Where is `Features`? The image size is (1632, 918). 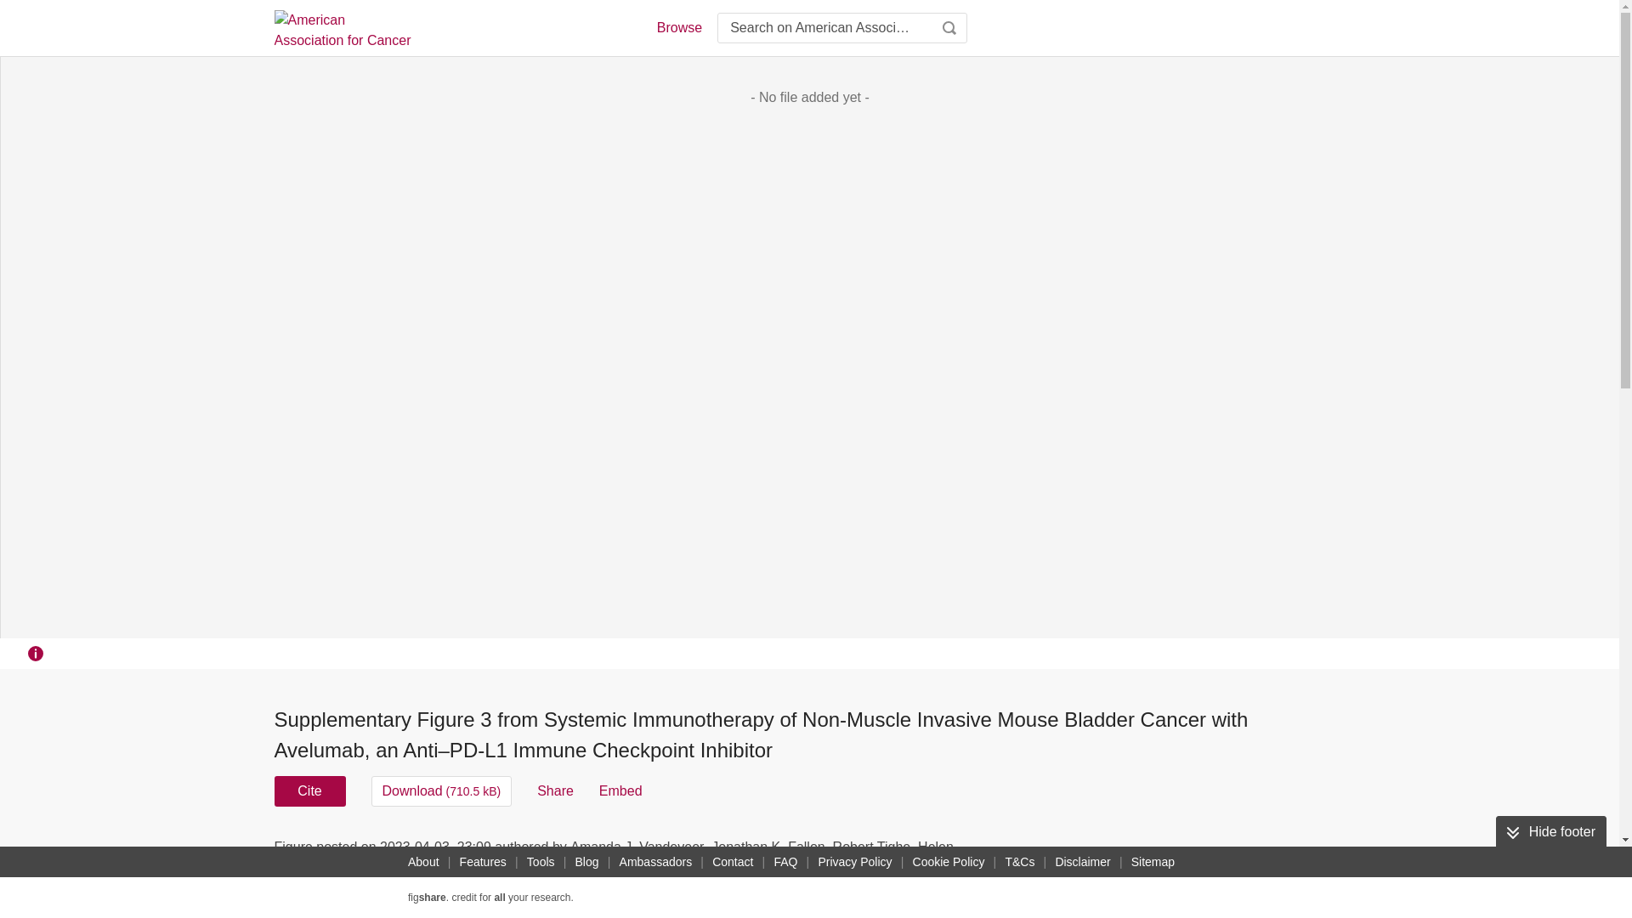
Features is located at coordinates (483, 862).